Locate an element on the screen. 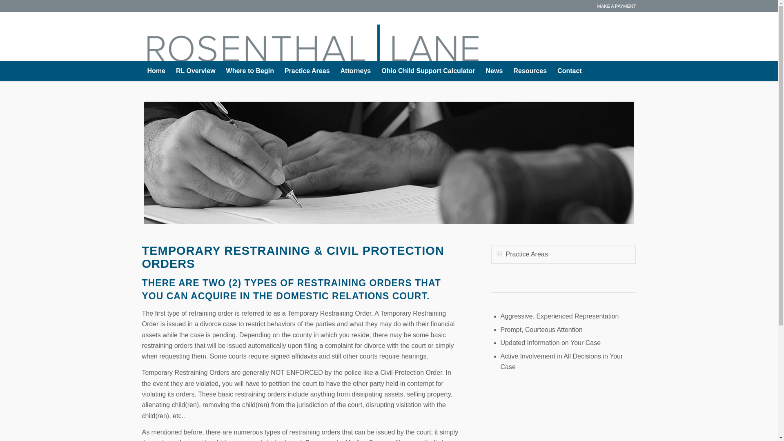  Ohio Child Support Calculator is located at coordinates (428, 71).